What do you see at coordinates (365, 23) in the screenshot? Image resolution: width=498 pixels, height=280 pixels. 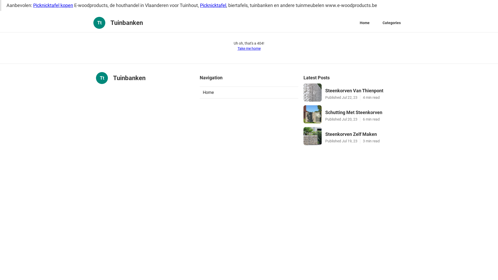 I see `Home` at bounding box center [365, 23].